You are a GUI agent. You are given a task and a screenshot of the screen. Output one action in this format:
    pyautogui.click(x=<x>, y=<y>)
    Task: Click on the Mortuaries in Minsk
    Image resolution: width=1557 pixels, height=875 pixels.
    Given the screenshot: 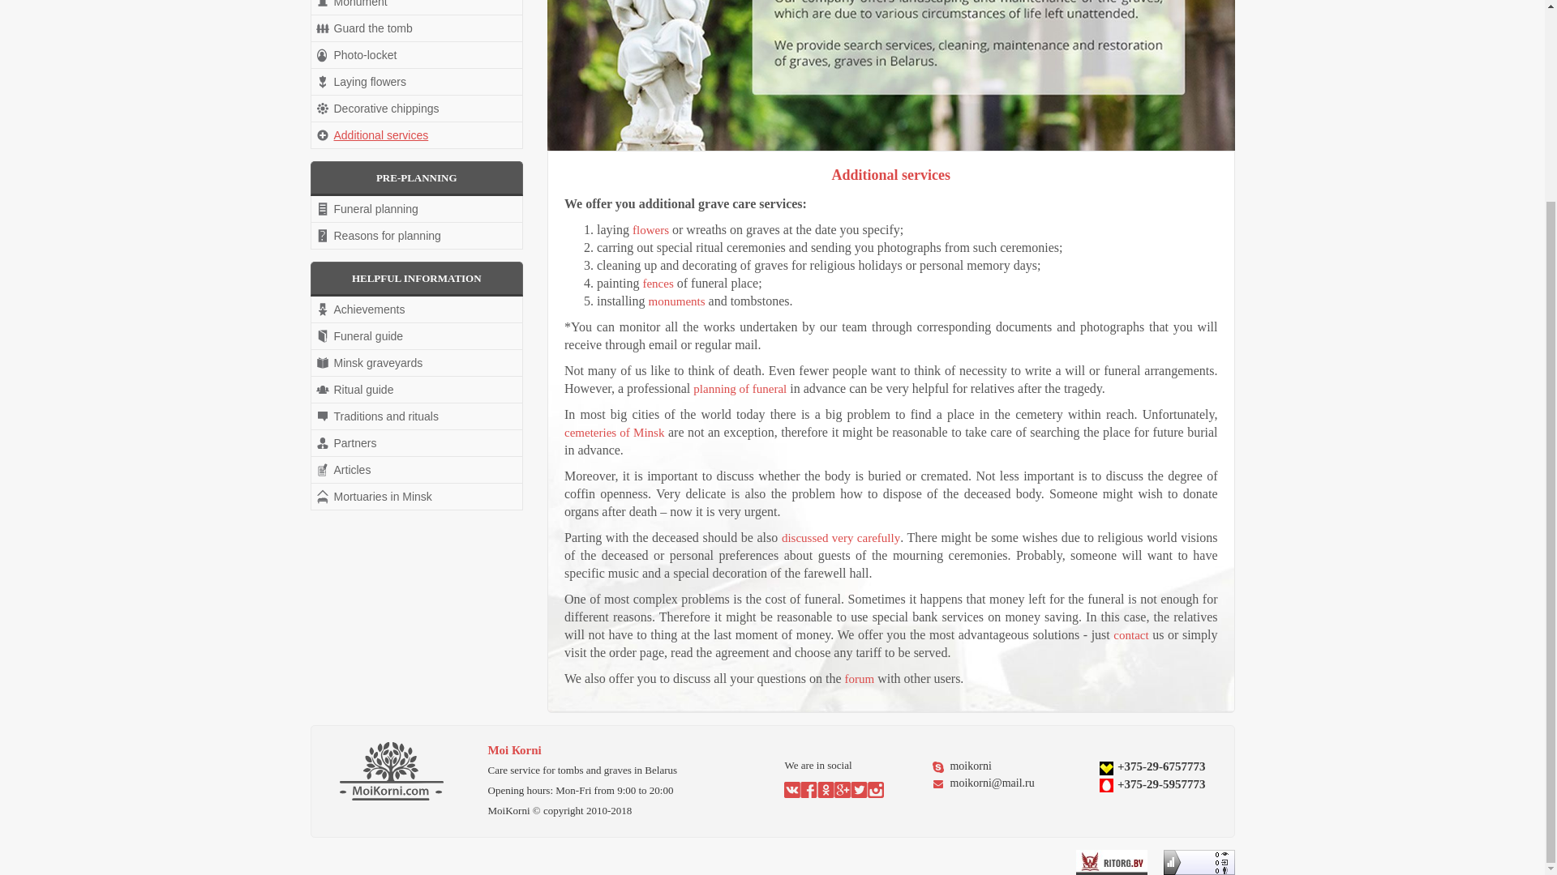 What is the action you would take?
    pyautogui.click(x=417, y=496)
    